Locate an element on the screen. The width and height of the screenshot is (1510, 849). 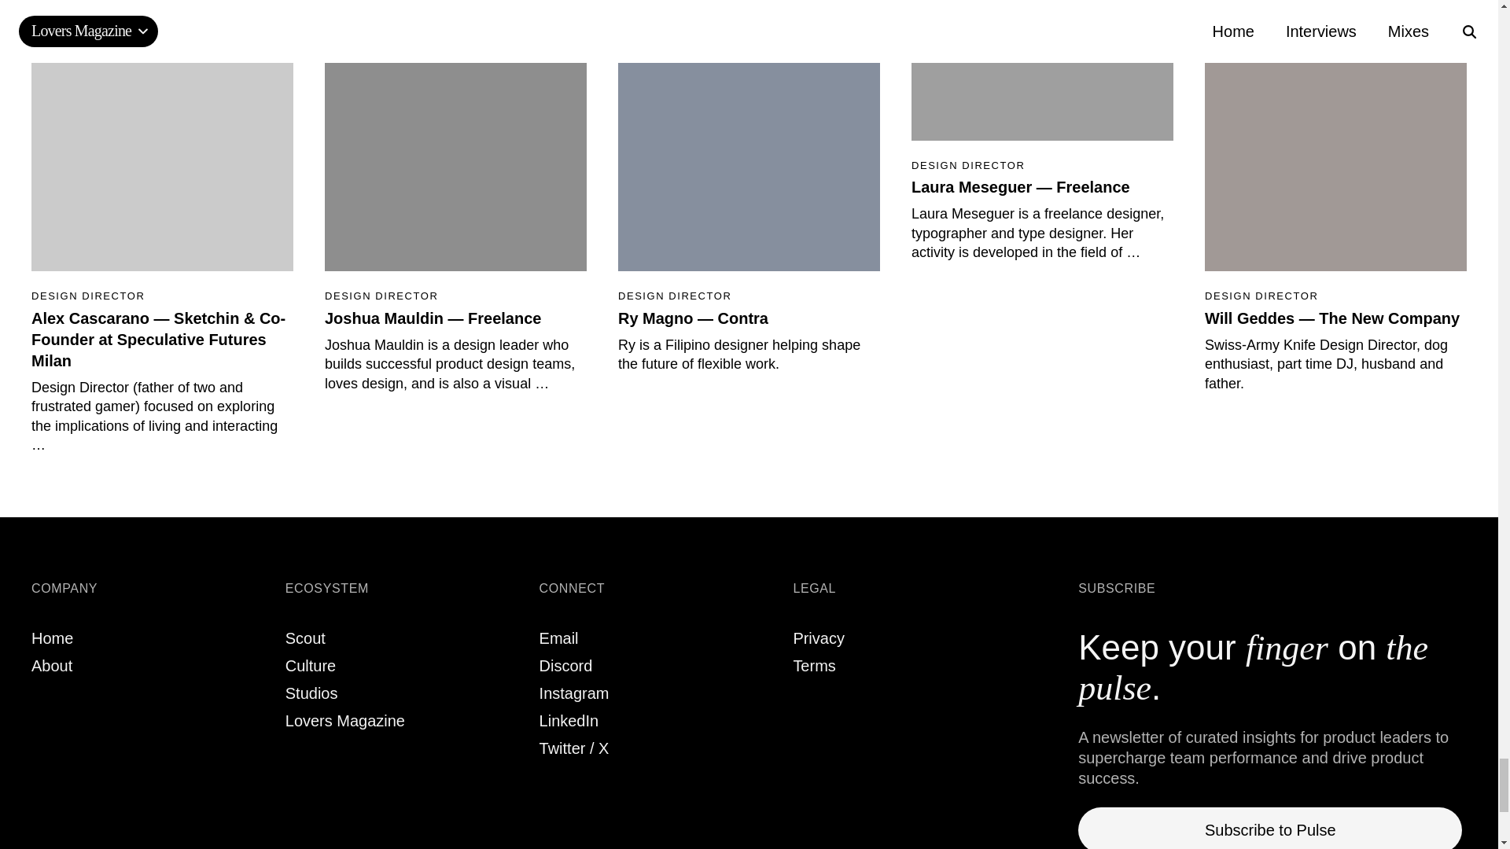
DESIGN DIRECTOR is located at coordinates (1335, 296).